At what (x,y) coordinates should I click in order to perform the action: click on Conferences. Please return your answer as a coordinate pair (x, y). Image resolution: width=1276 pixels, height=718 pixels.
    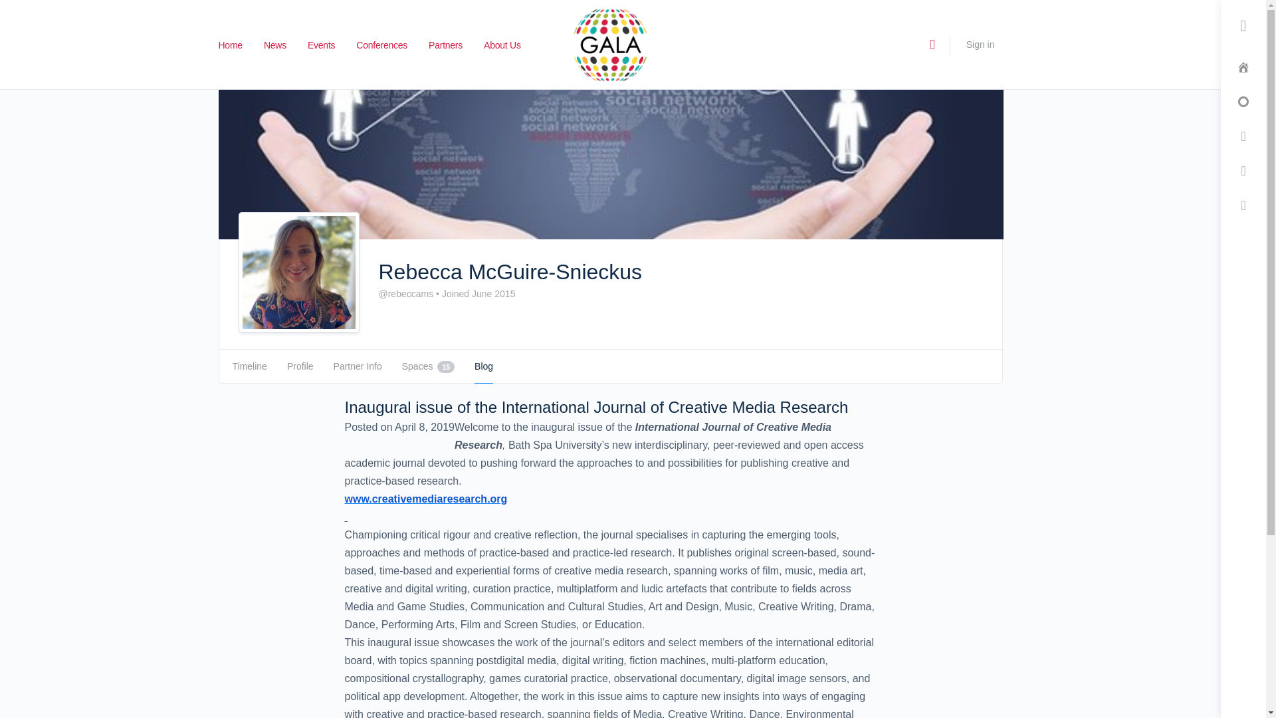
    Looking at the image, I should click on (381, 45).